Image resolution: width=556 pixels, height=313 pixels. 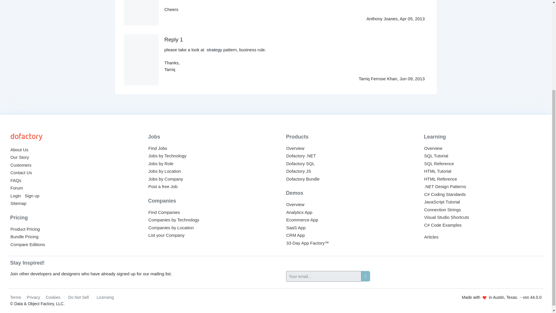 I want to click on Login, so click(x=16, y=196).